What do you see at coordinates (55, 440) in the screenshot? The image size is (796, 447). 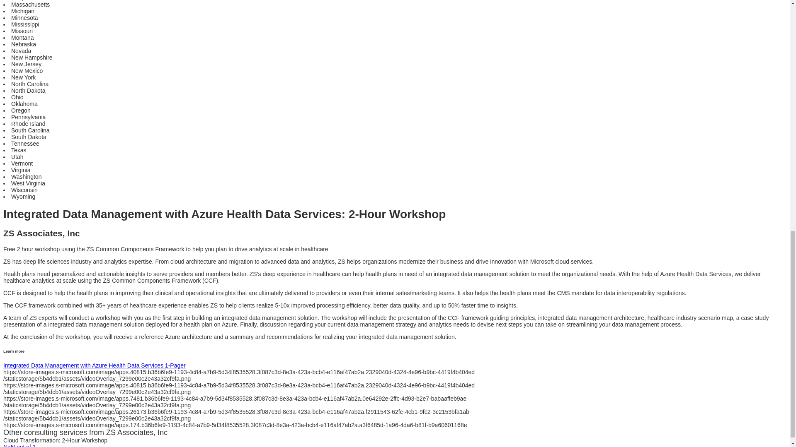 I see `Cloud Transformation: 2-Hour Workshop` at bounding box center [55, 440].